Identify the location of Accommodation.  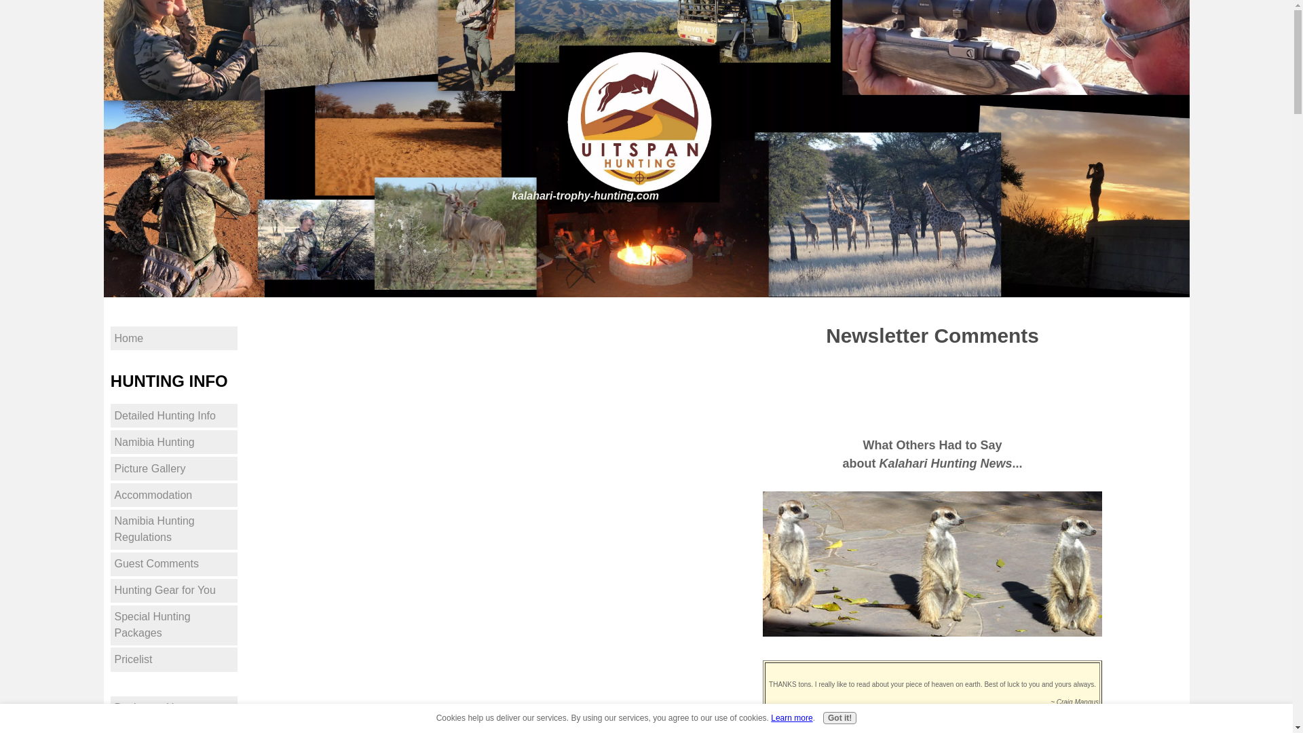
(174, 495).